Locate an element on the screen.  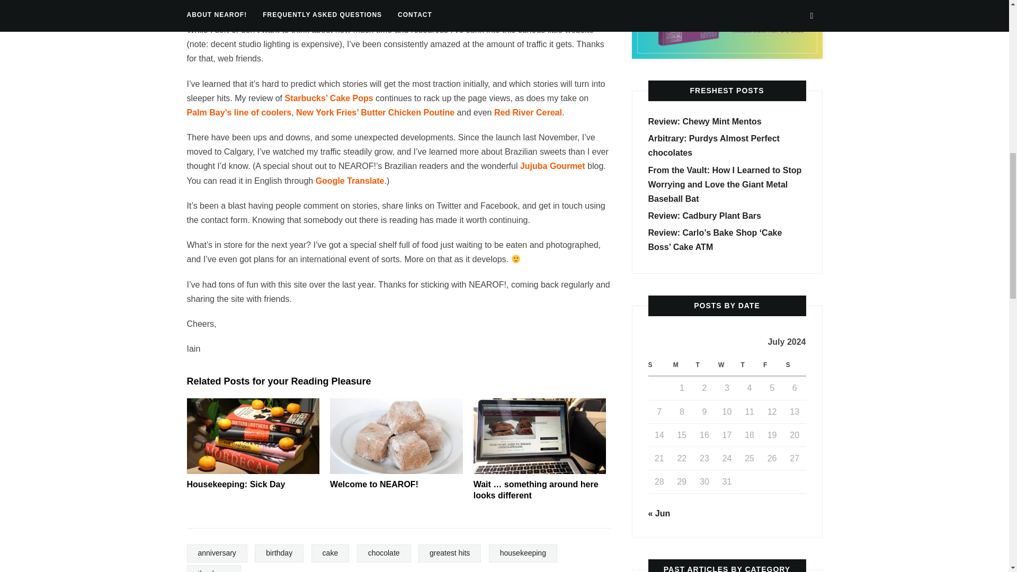
Welcome to NEAROF! is located at coordinates (374, 484).